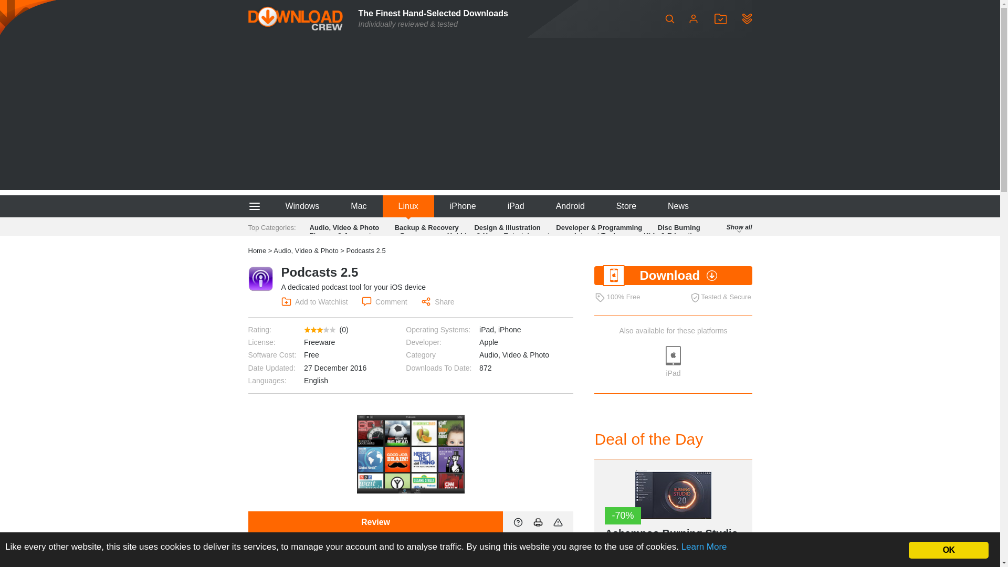  What do you see at coordinates (463, 206) in the screenshot?
I see `iPhone` at bounding box center [463, 206].